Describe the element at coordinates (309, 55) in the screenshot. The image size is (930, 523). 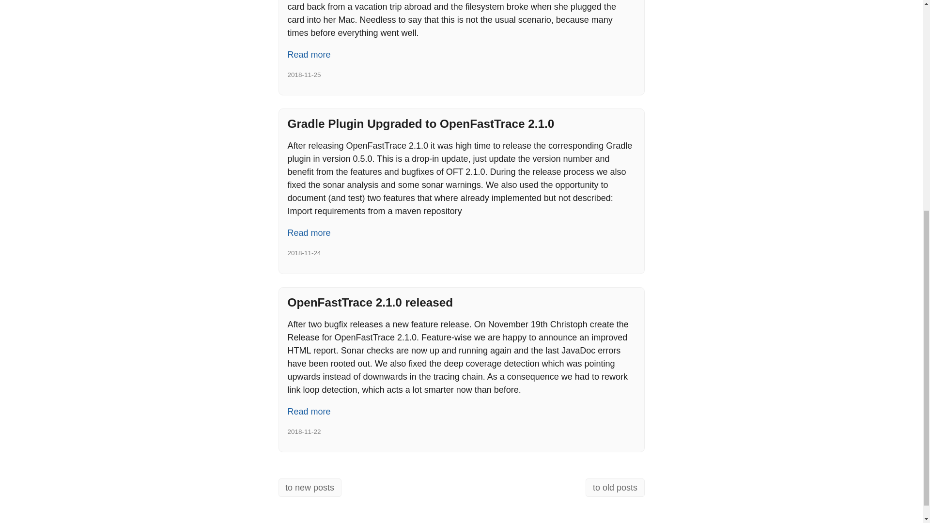
I see `Read more` at that location.